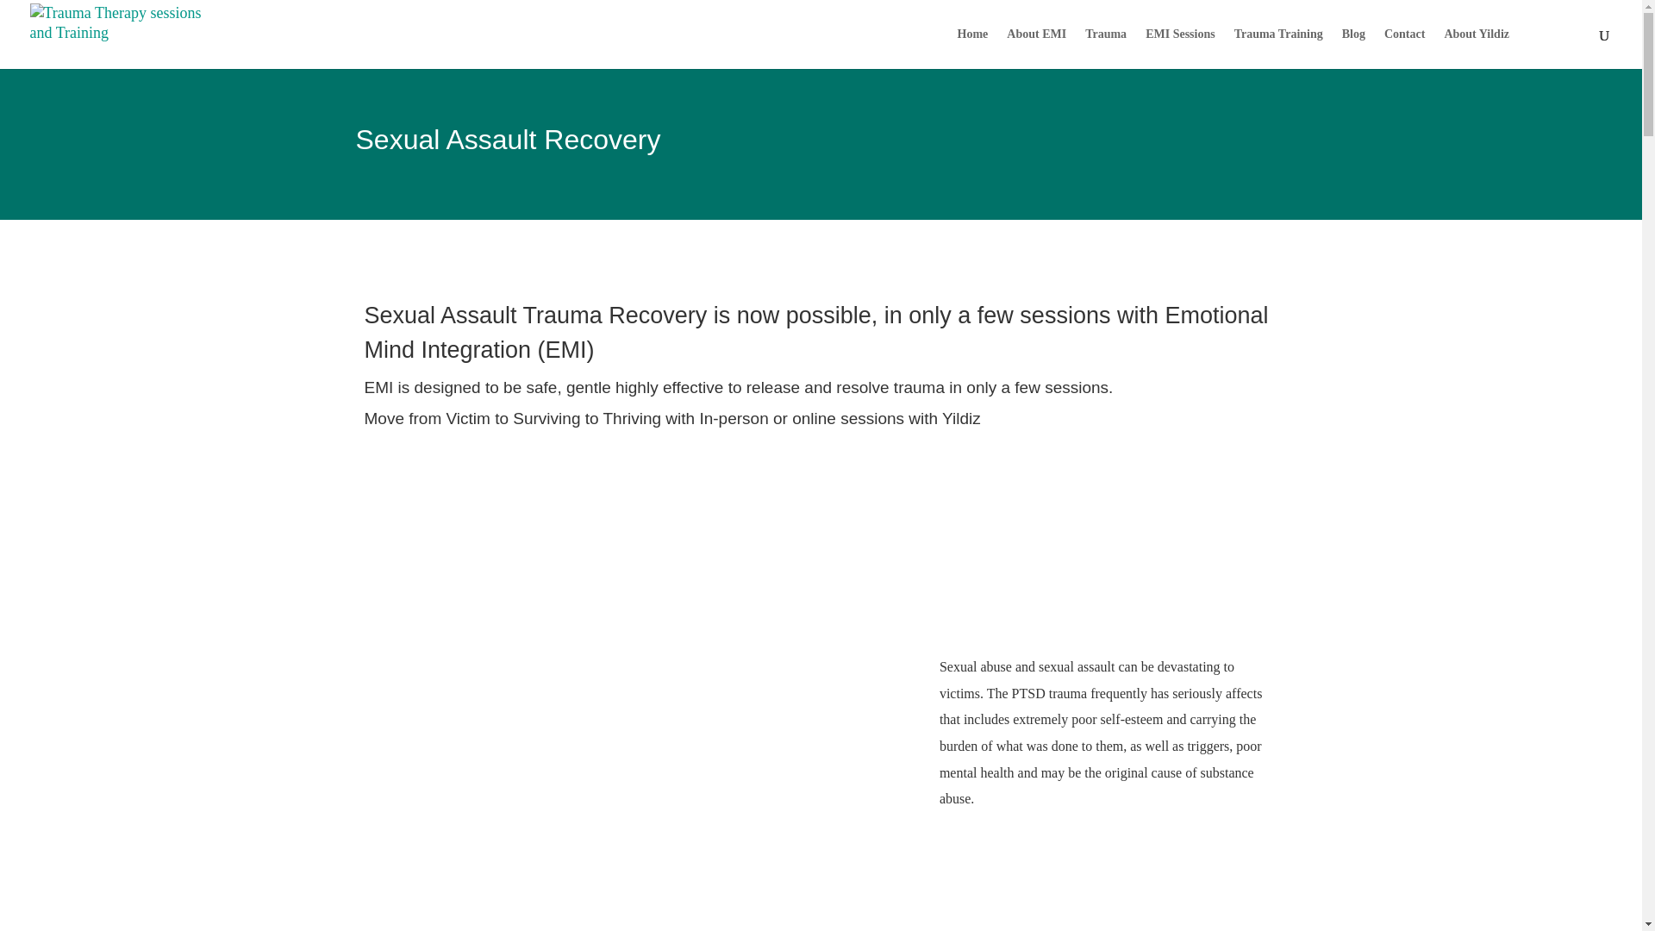  Describe the element at coordinates (1179, 48) in the screenshot. I see `EMI Sessions` at that location.